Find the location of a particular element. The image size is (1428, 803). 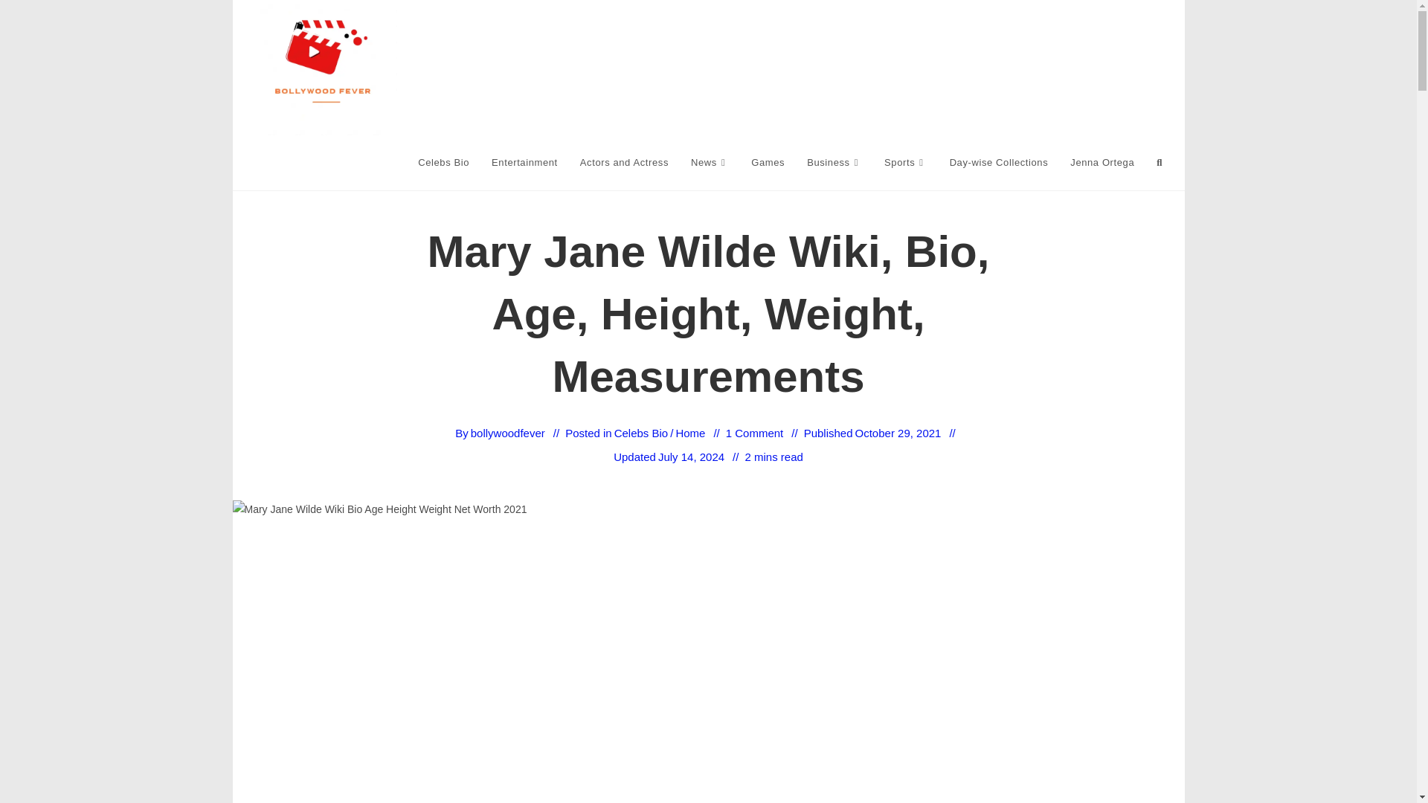

Jenna Ortega is located at coordinates (1102, 162).